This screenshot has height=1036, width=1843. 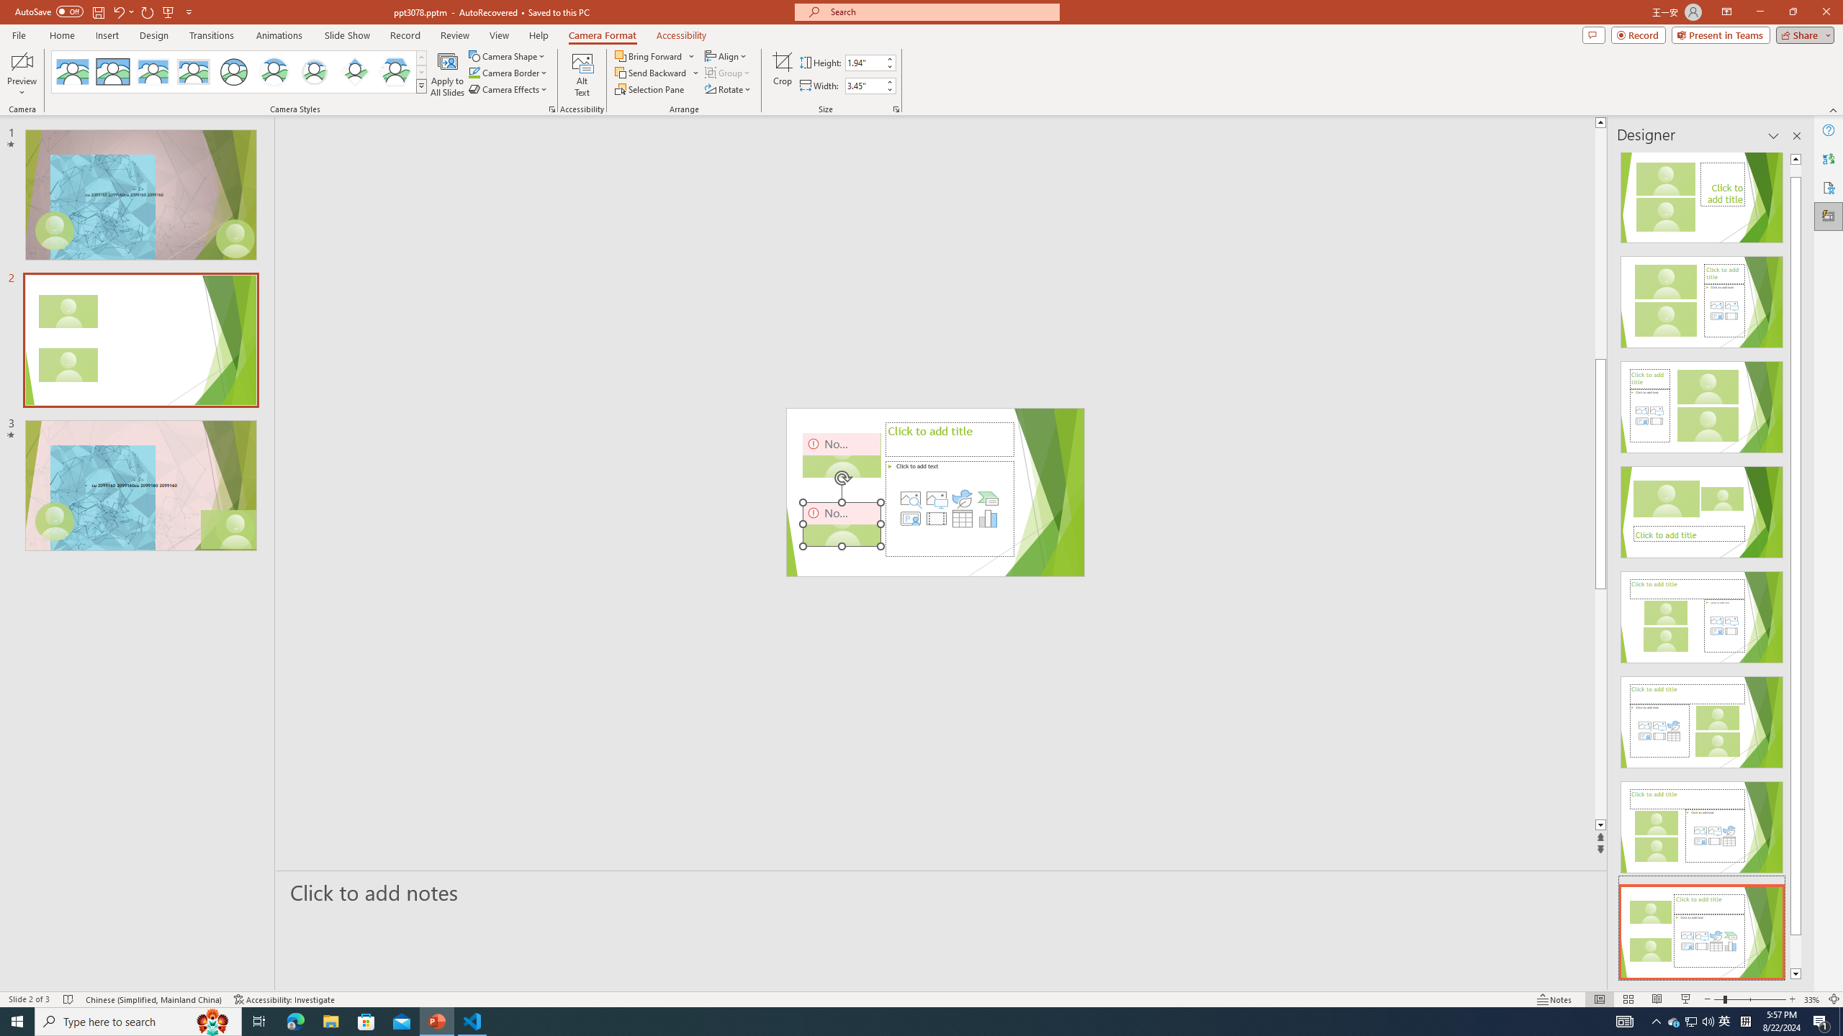 What do you see at coordinates (651, 72) in the screenshot?
I see `Send Backward` at bounding box center [651, 72].